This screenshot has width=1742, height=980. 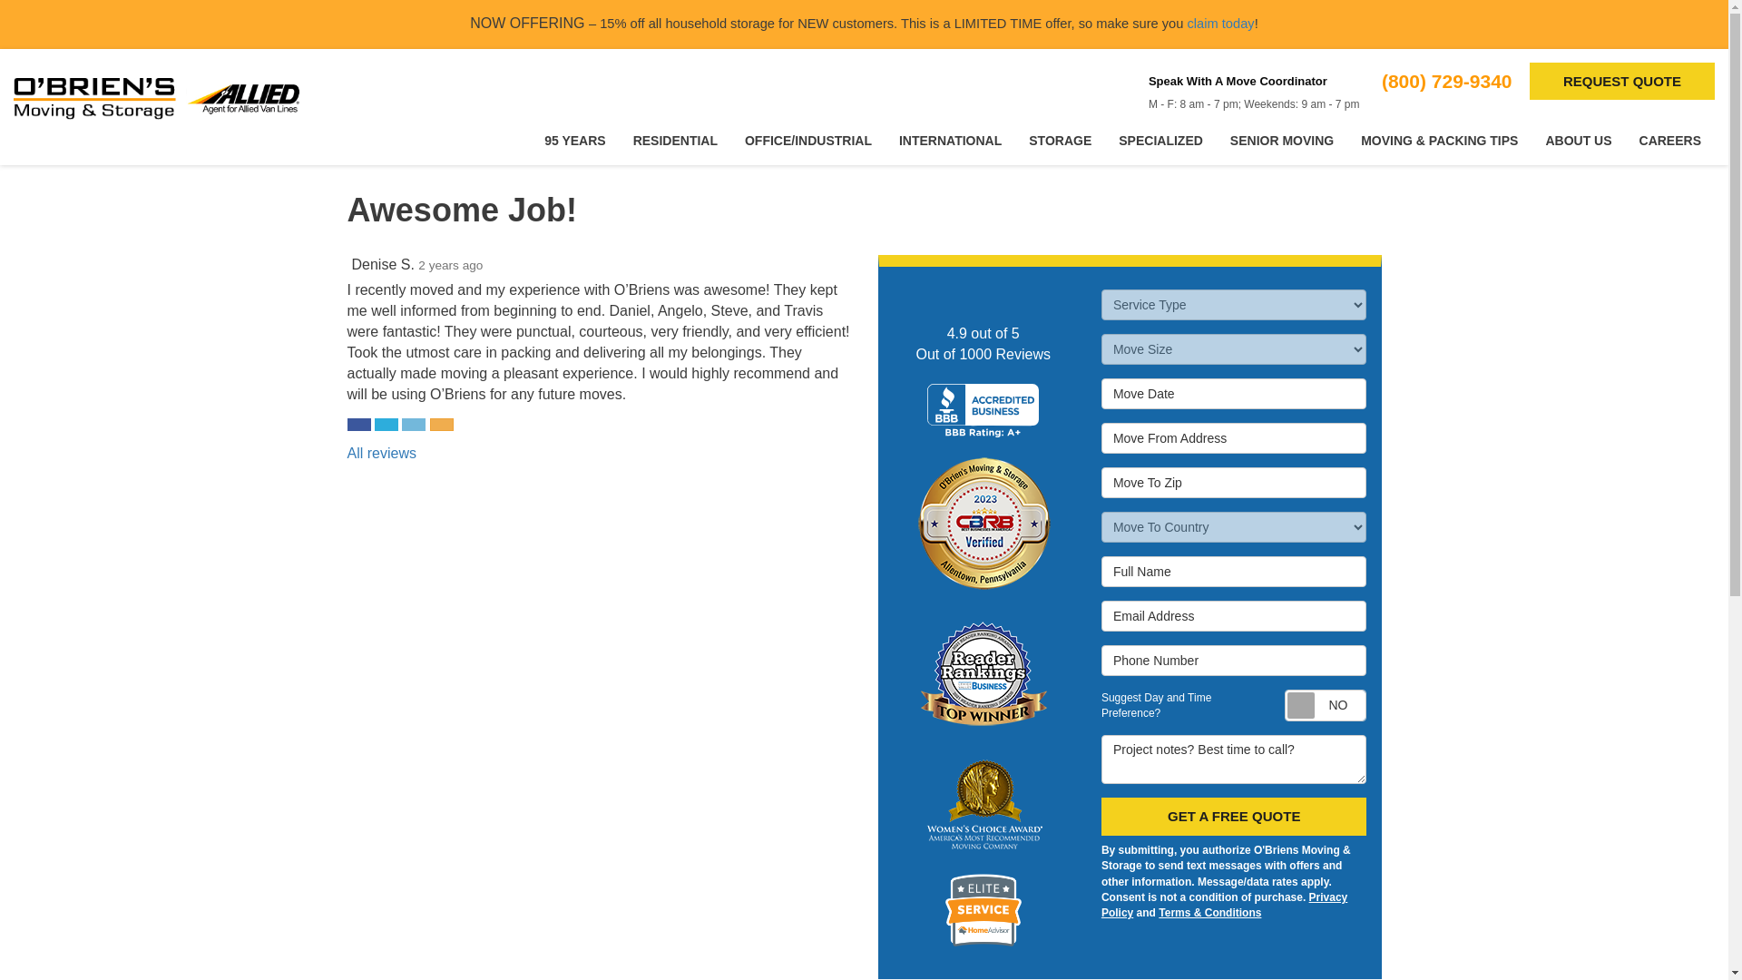 What do you see at coordinates (1060, 142) in the screenshot?
I see `STORAGE` at bounding box center [1060, 142].